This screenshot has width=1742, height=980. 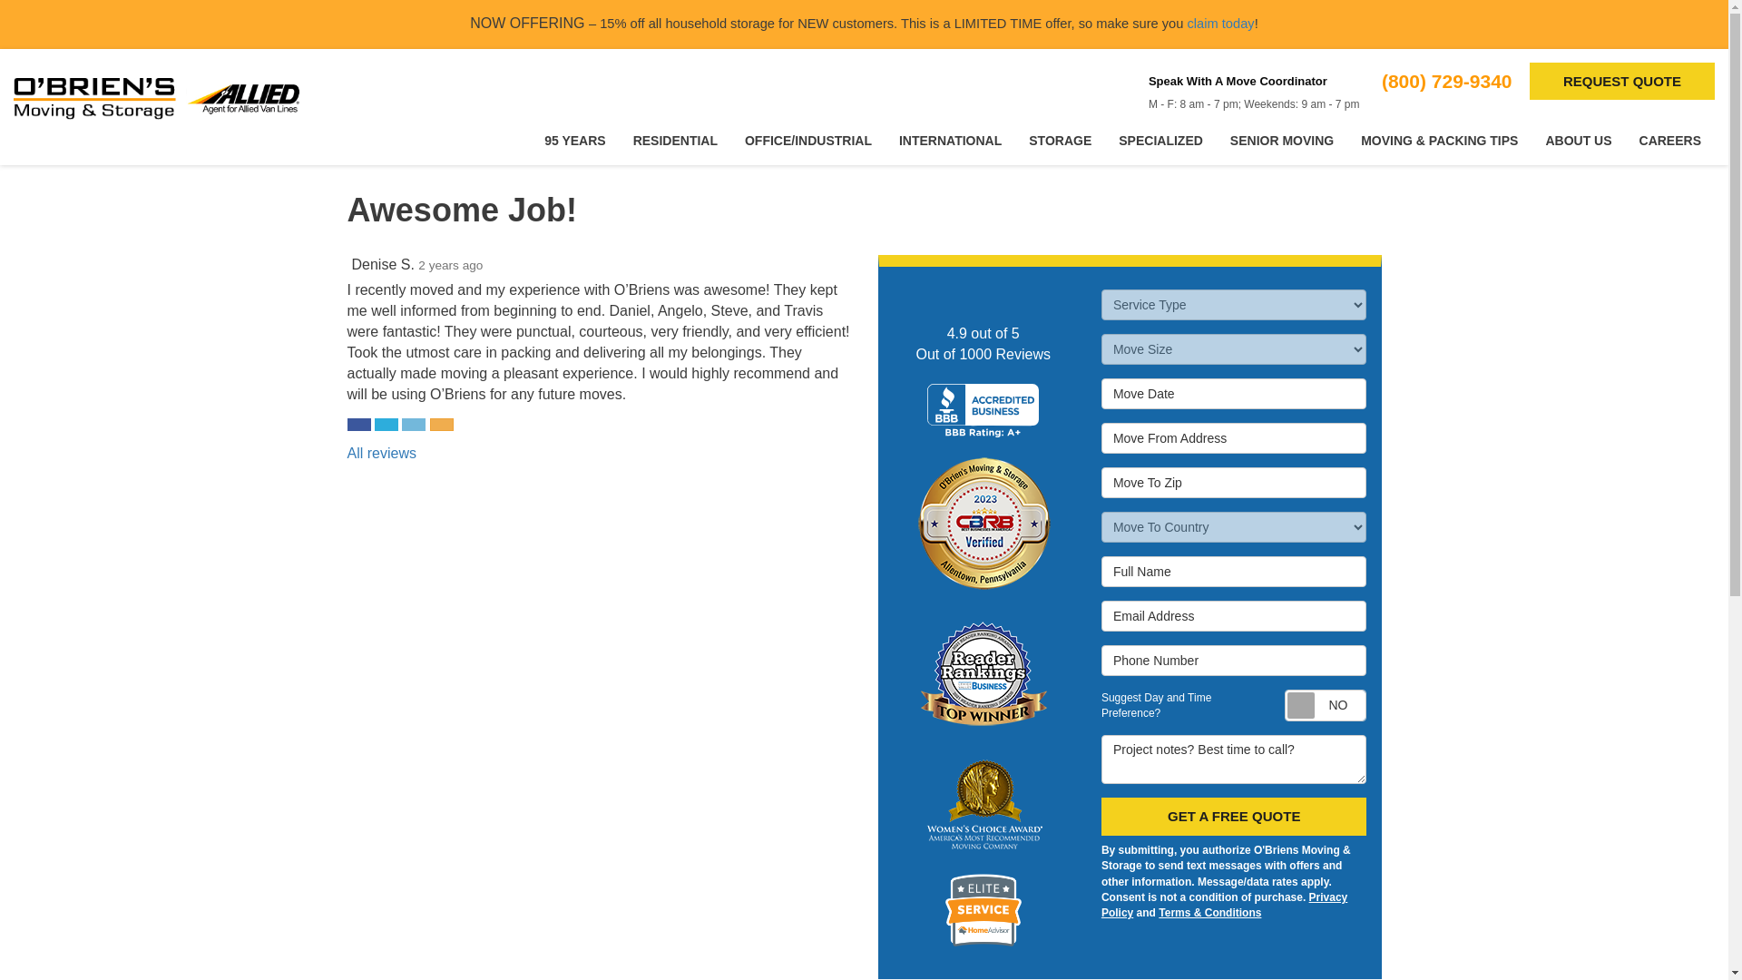 What do you see at coordinates (1060, 142) in the screenshot?
I see `STORAGE` at bounding box center [1060, 142].